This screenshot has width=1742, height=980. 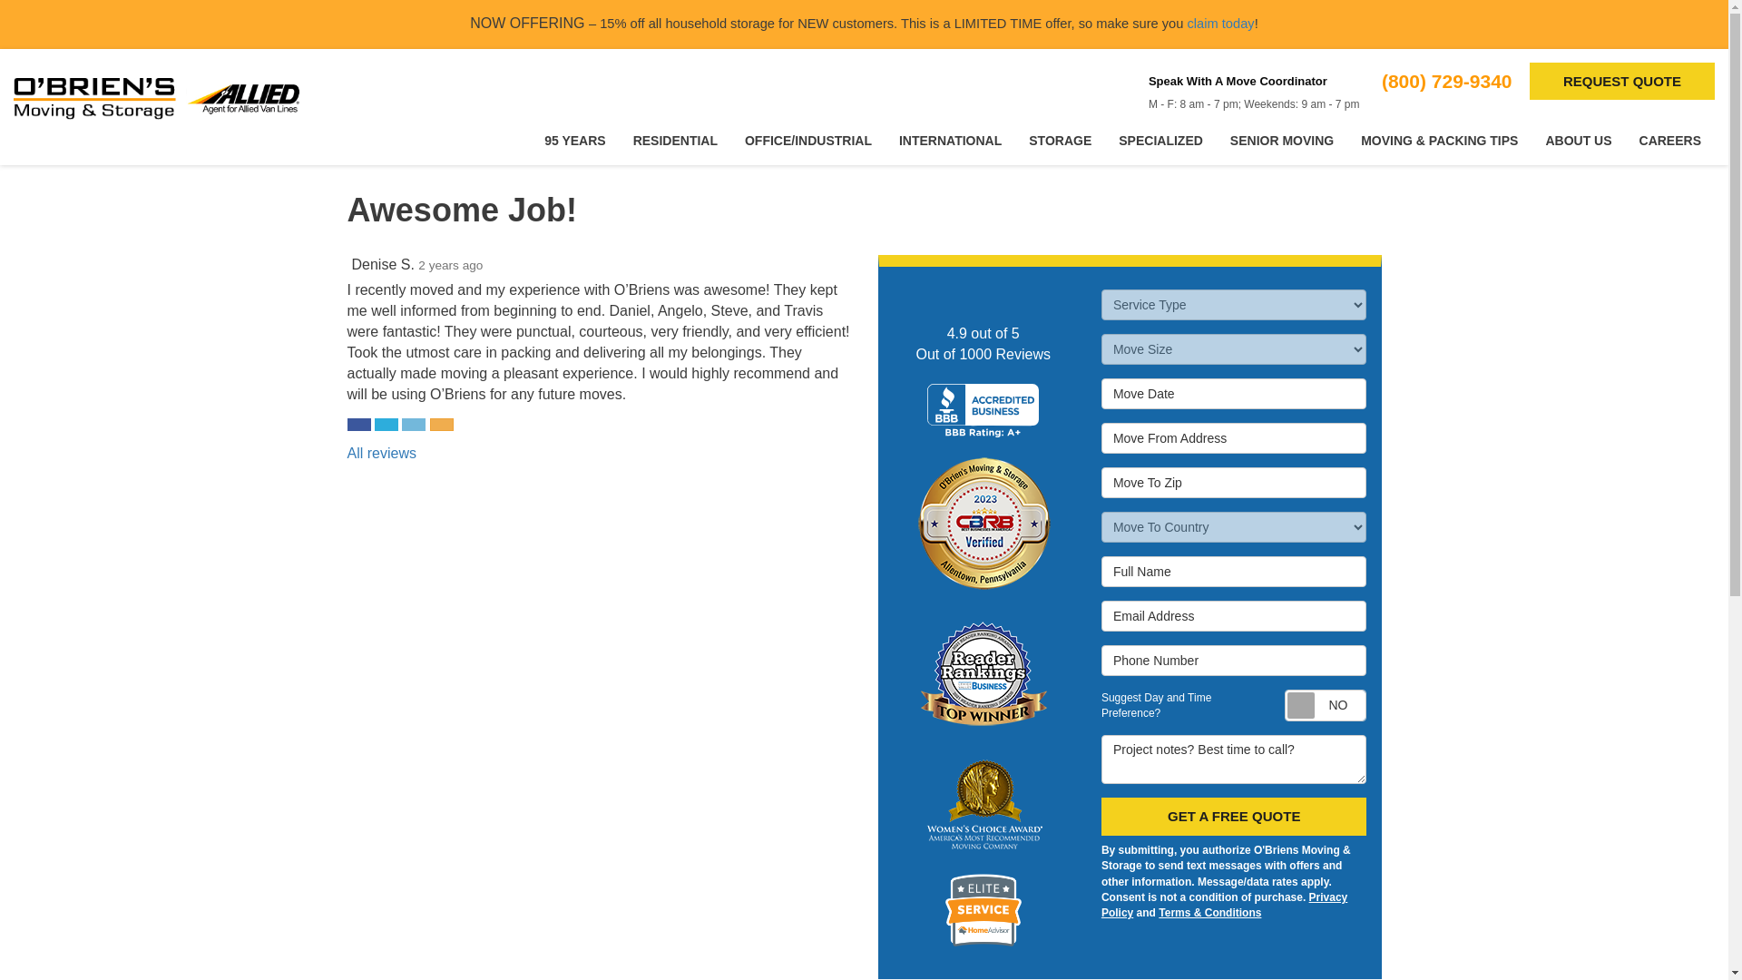 What do you see at coordinates (1060, 142) in the screenshot?
I see `STORAGE` at bounding box center [1060, 142].